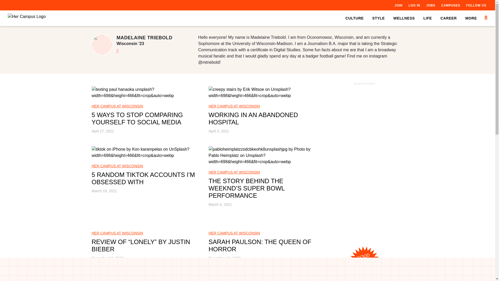 The height and width of the screenshot is (281, 499). I want to click on 5 Ways to Covid-Proof the Holiday Season 8, so click(263, 277).